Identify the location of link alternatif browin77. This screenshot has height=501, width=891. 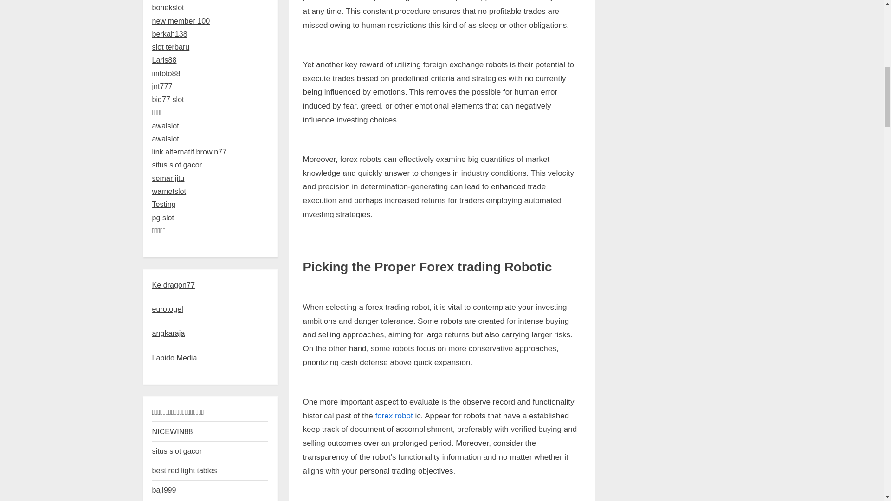
(189, 151).